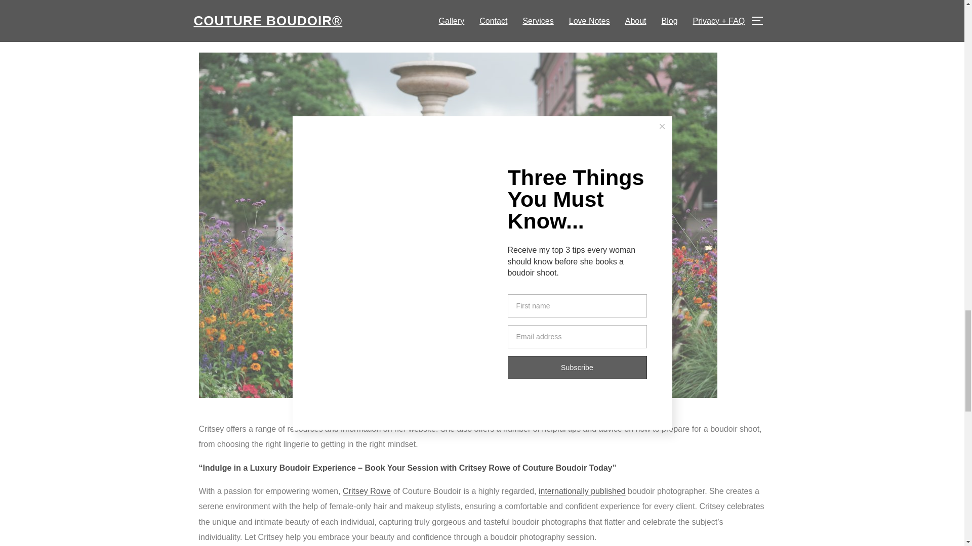 The image size is (972, 546). I want to click on internationally published, so click(582, 491).